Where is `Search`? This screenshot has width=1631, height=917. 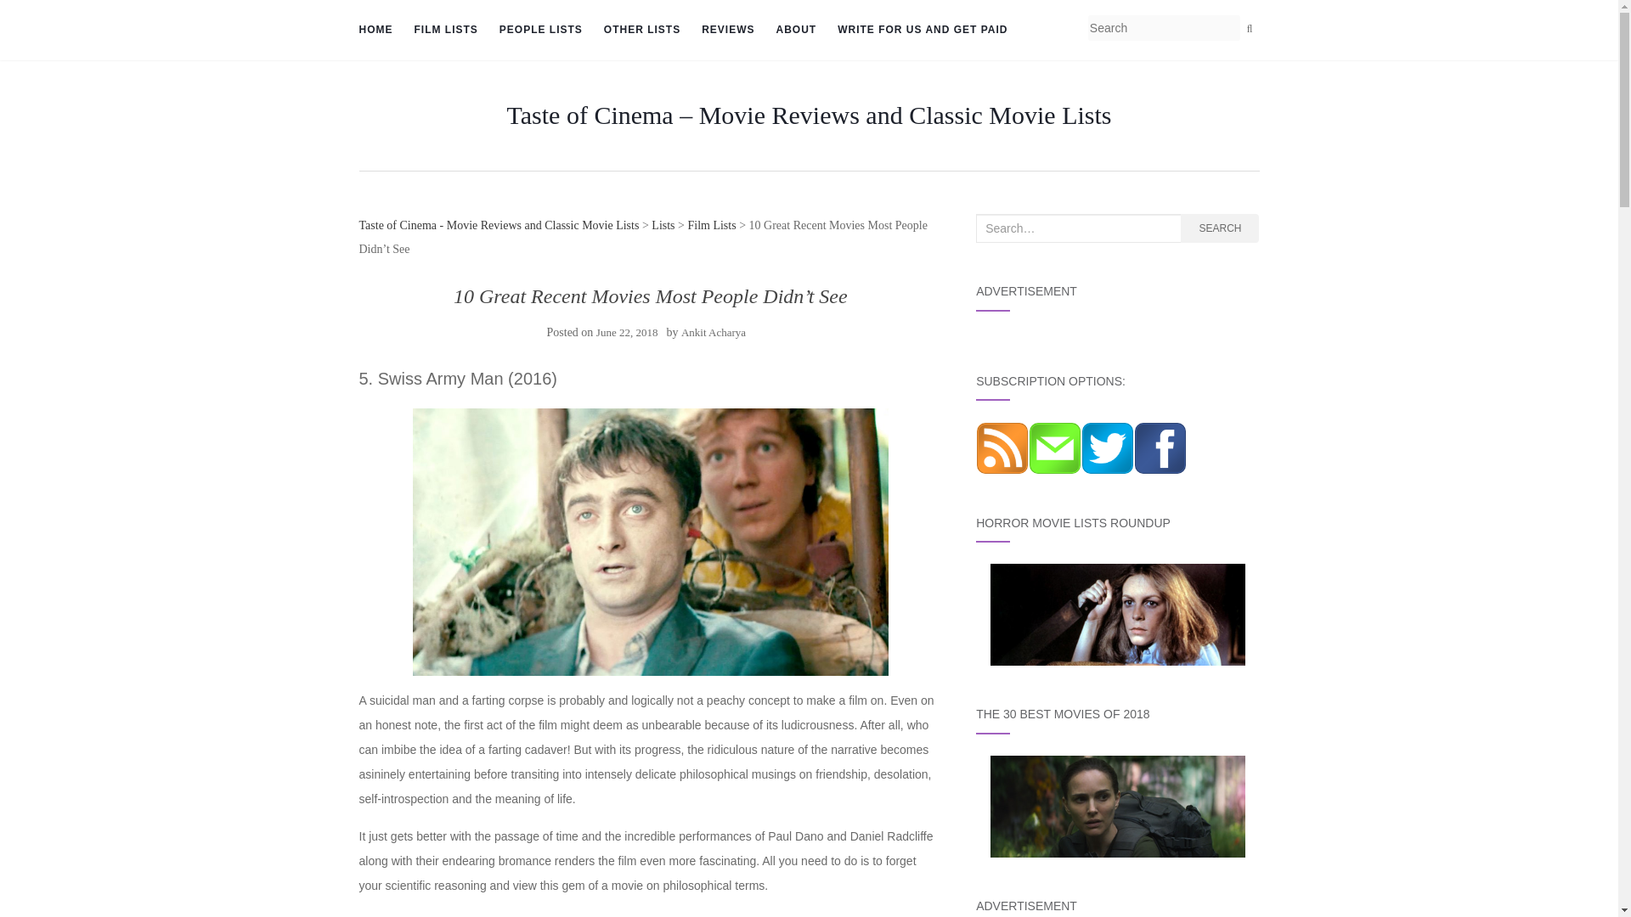
Search is located at coordinates (1249, 29).